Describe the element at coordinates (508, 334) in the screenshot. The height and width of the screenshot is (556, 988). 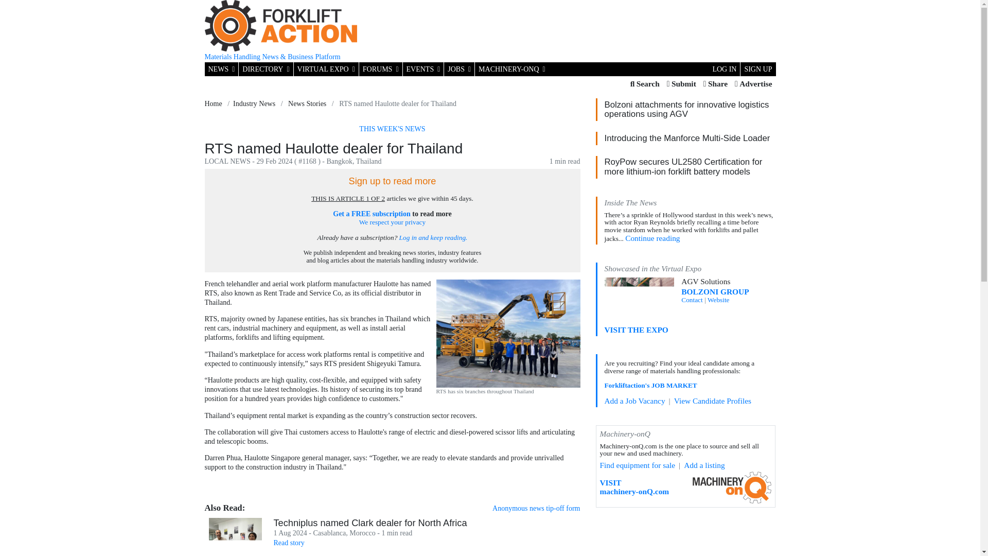
I see `RTS has six branches throughout Thailand` at that location.